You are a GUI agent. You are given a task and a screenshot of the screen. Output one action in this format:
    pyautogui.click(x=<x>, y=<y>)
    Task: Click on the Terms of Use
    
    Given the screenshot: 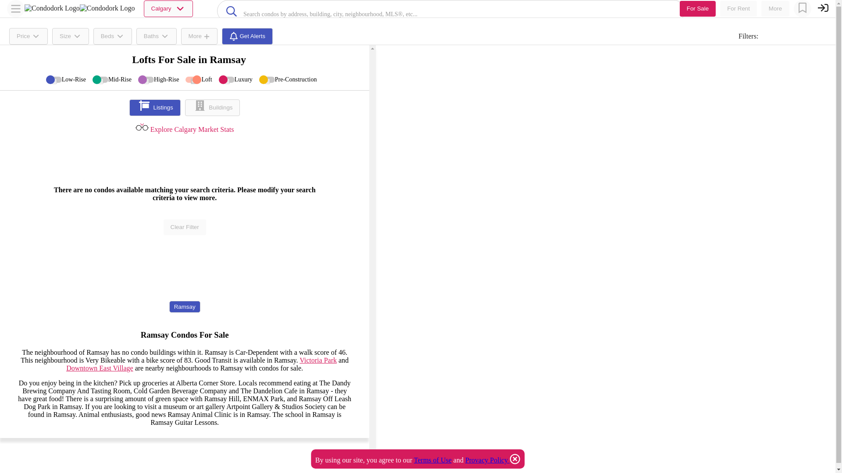 What is the action you would take?
    pyautogui.click(x=432, y=460)
    